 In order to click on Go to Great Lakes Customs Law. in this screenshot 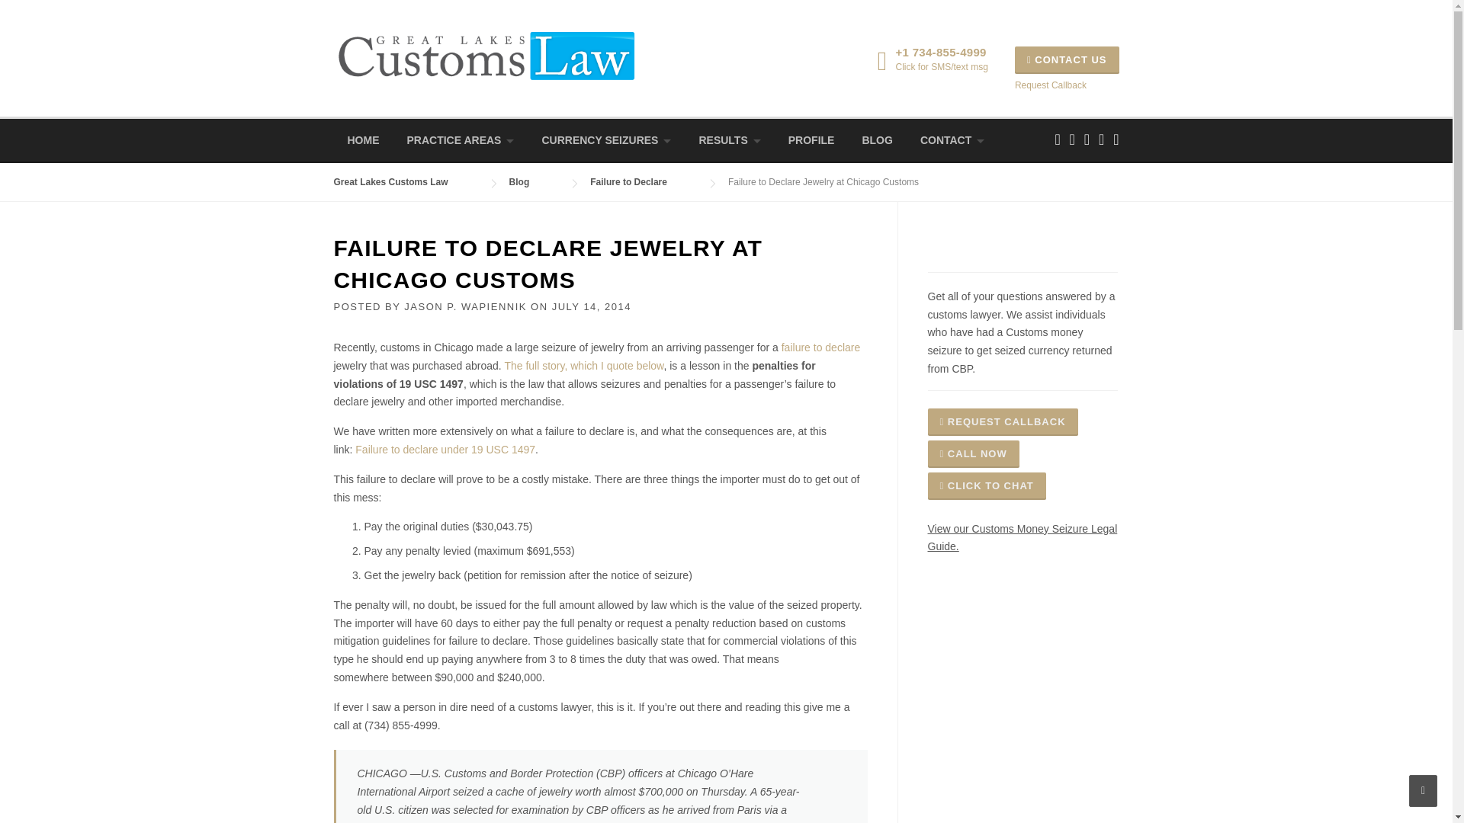, I will do `click(406, 182)`.